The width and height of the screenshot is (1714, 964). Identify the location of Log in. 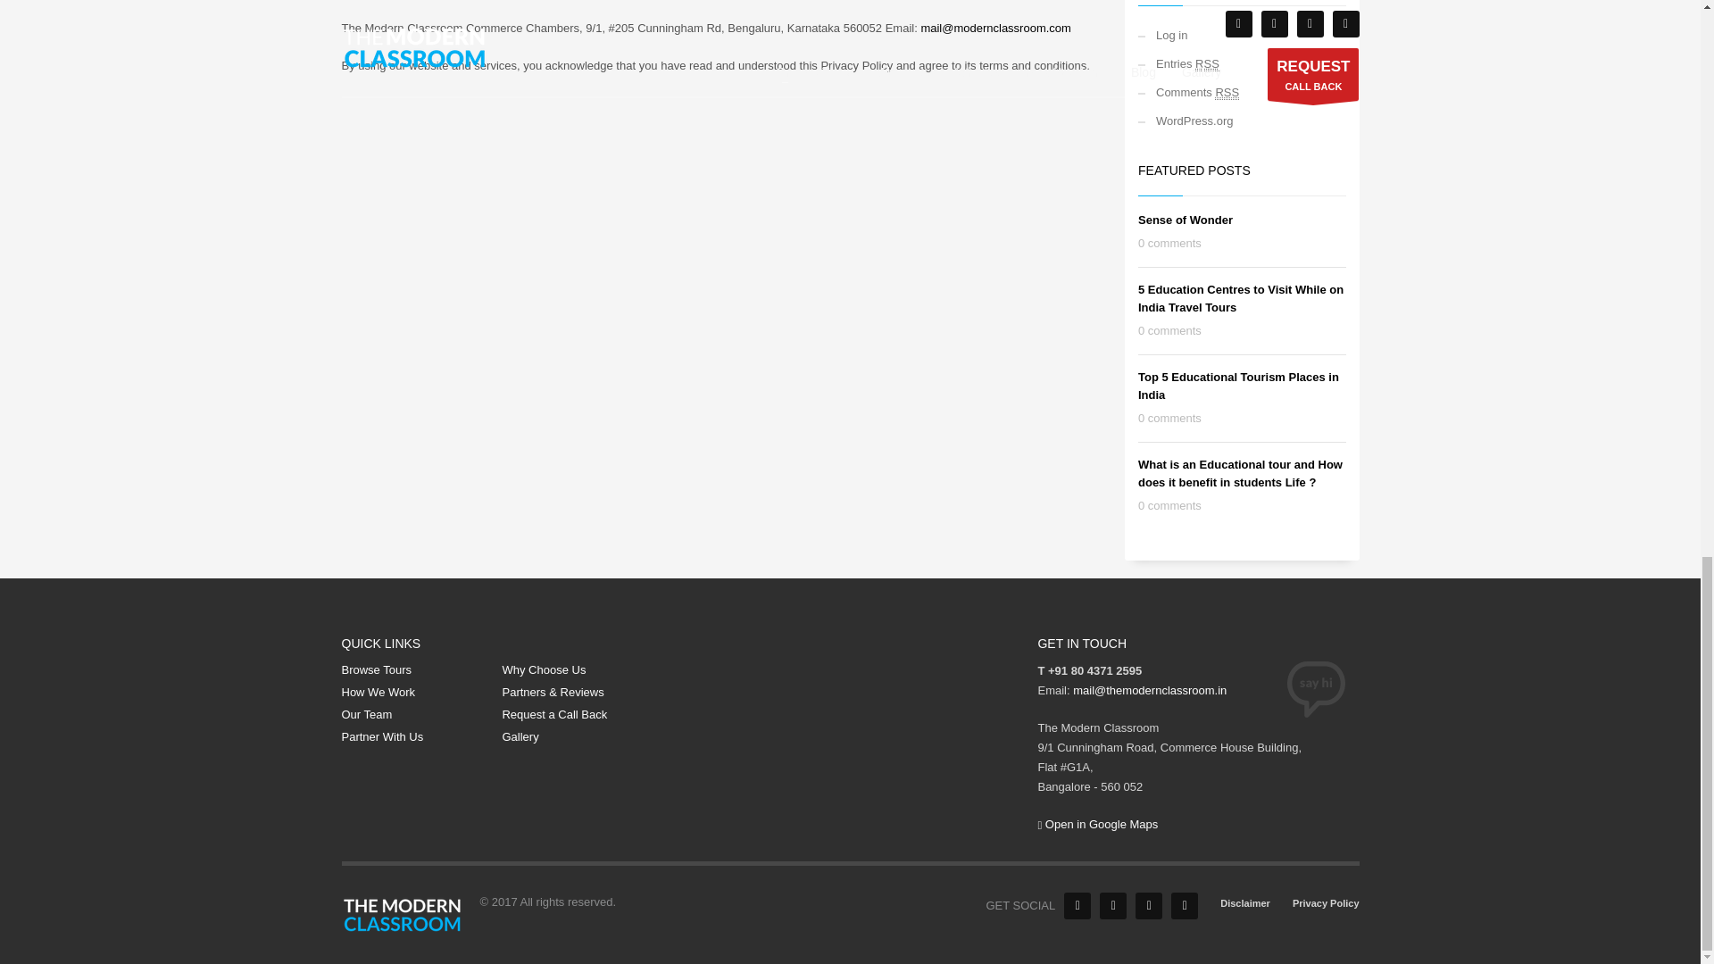
(1241, 36).